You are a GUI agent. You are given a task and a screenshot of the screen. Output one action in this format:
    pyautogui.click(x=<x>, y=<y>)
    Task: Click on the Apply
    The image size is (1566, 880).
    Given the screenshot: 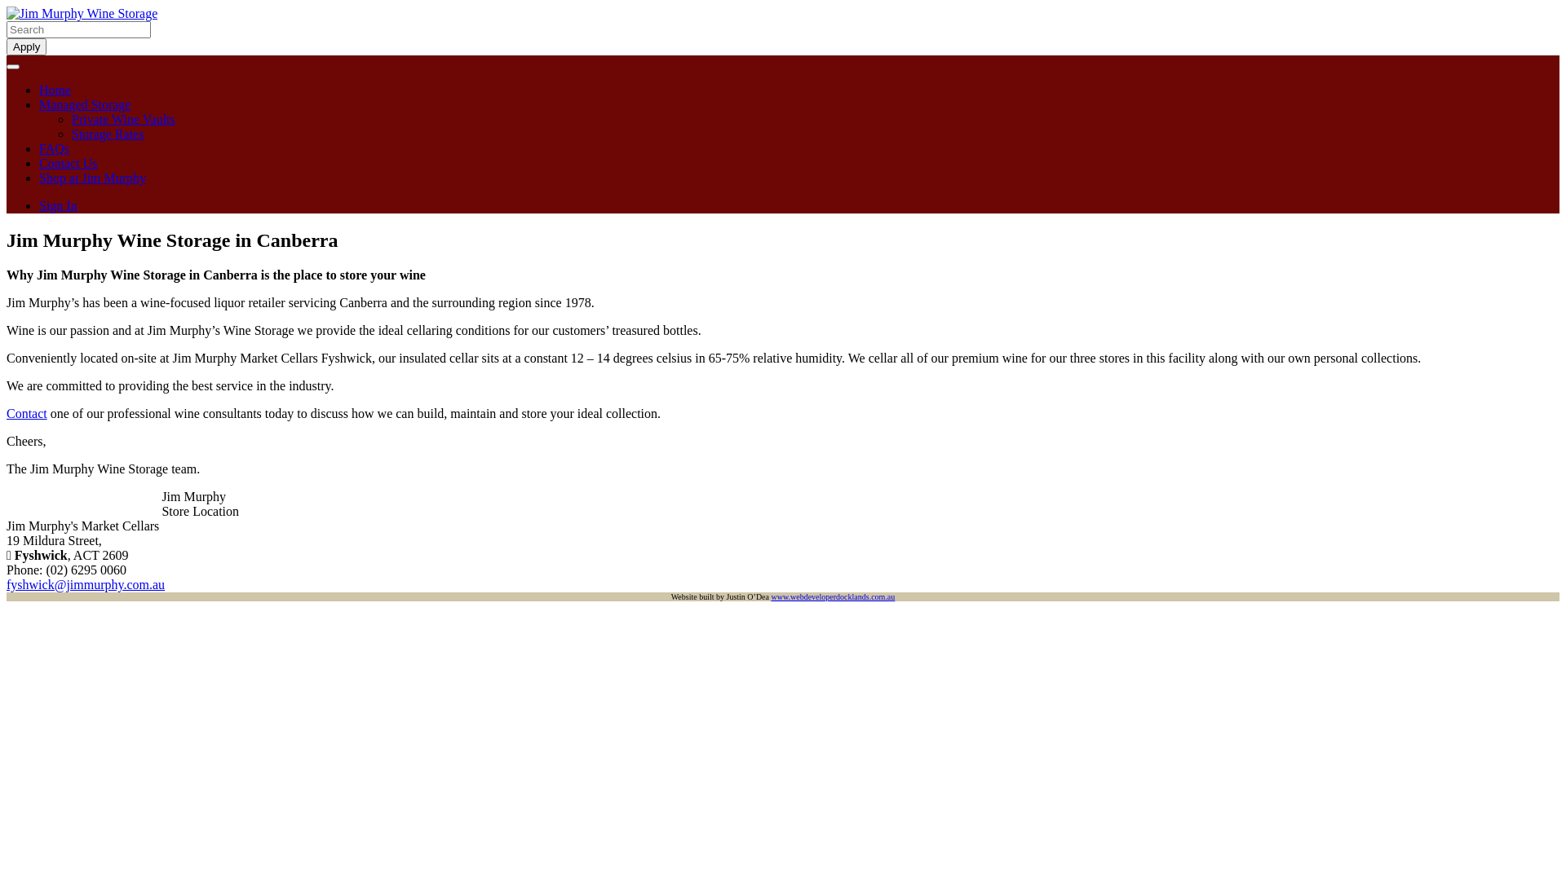 What is the action you would take?
    pyautogui.click(x=26, y=47)
    